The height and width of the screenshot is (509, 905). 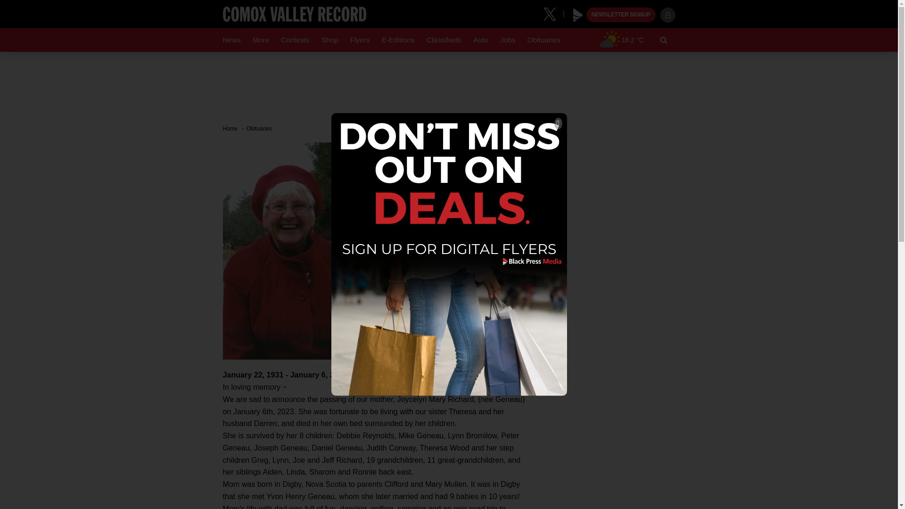 I want to click on Play, so click(x=578, y=15).